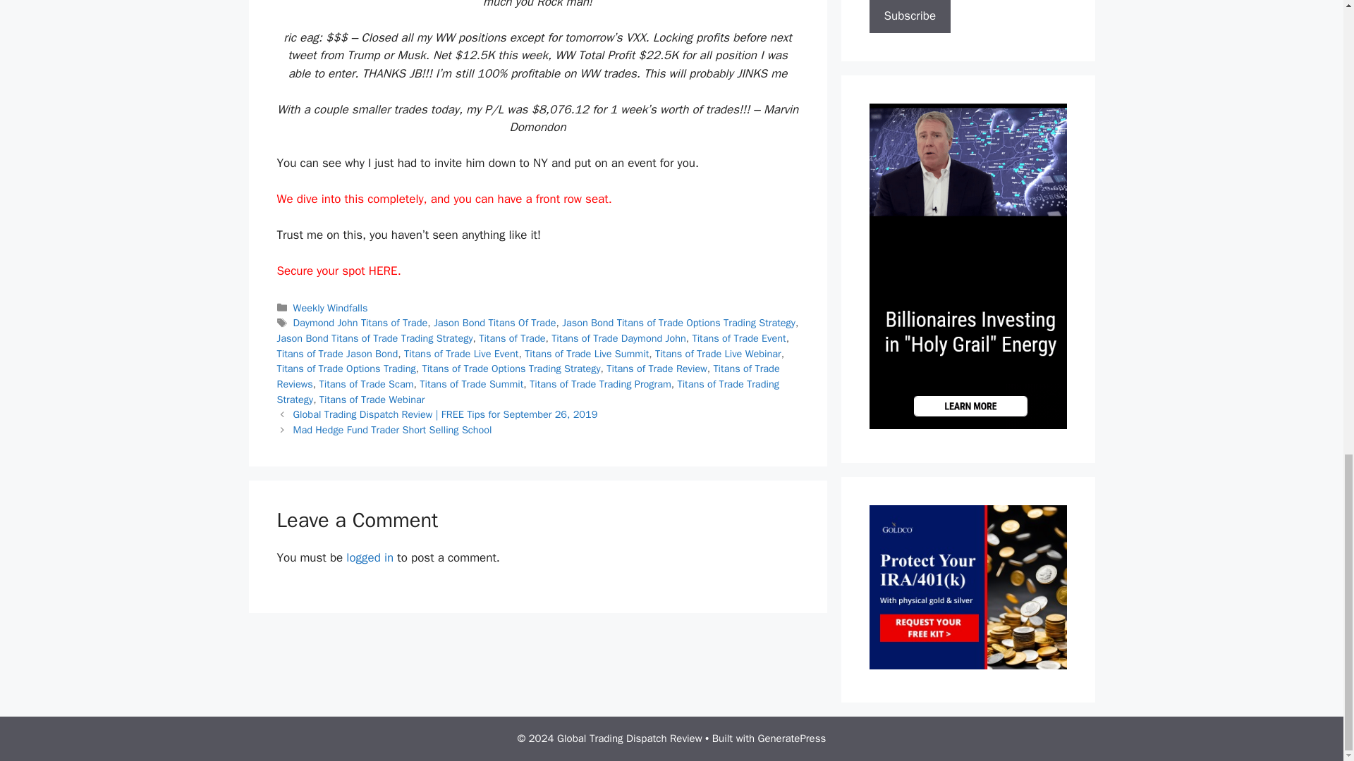  I want to click on Next, so click(393, 429).